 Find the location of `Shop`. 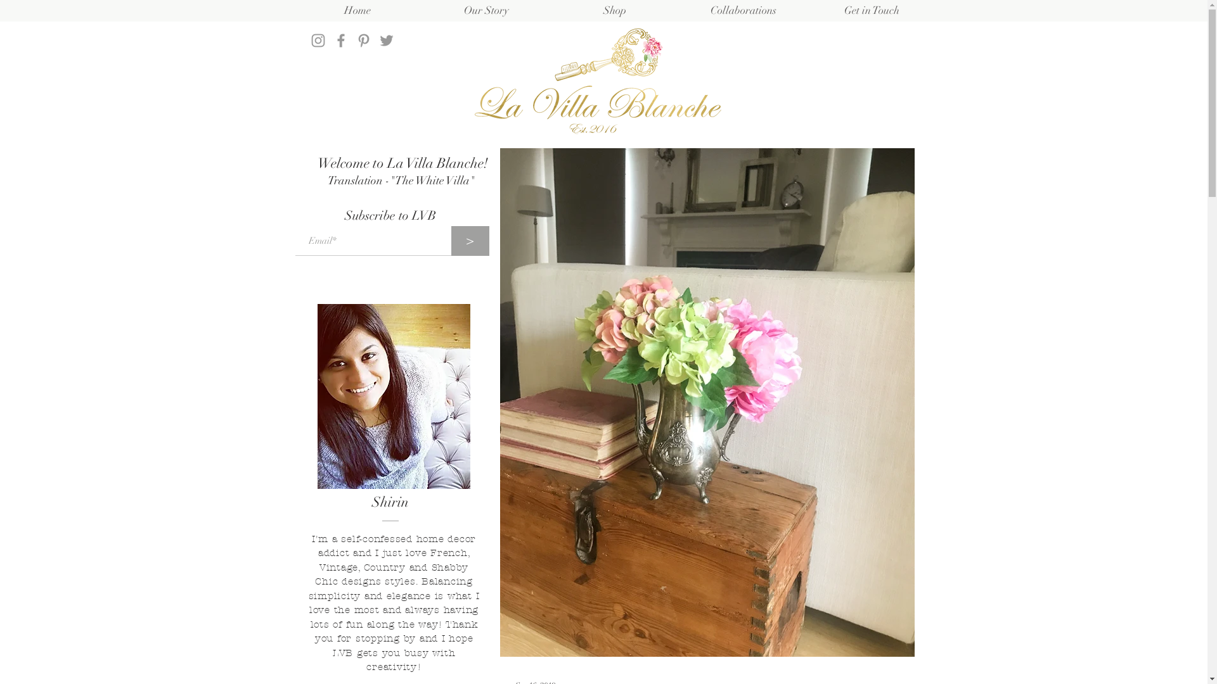

Shop is located at coordinates (615, 10).